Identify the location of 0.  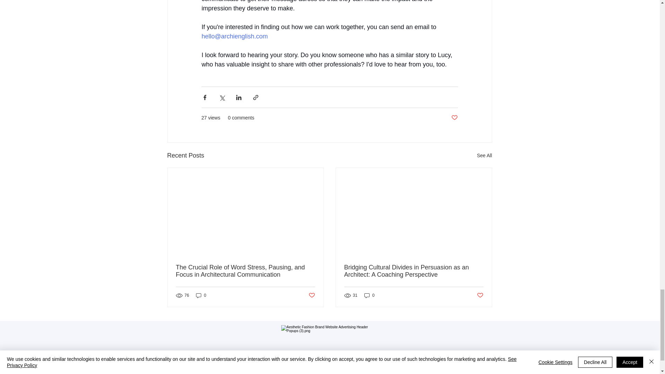
(370, 295).